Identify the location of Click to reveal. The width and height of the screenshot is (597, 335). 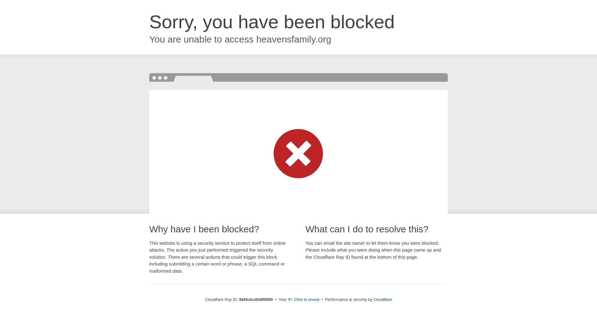
(307, 300).